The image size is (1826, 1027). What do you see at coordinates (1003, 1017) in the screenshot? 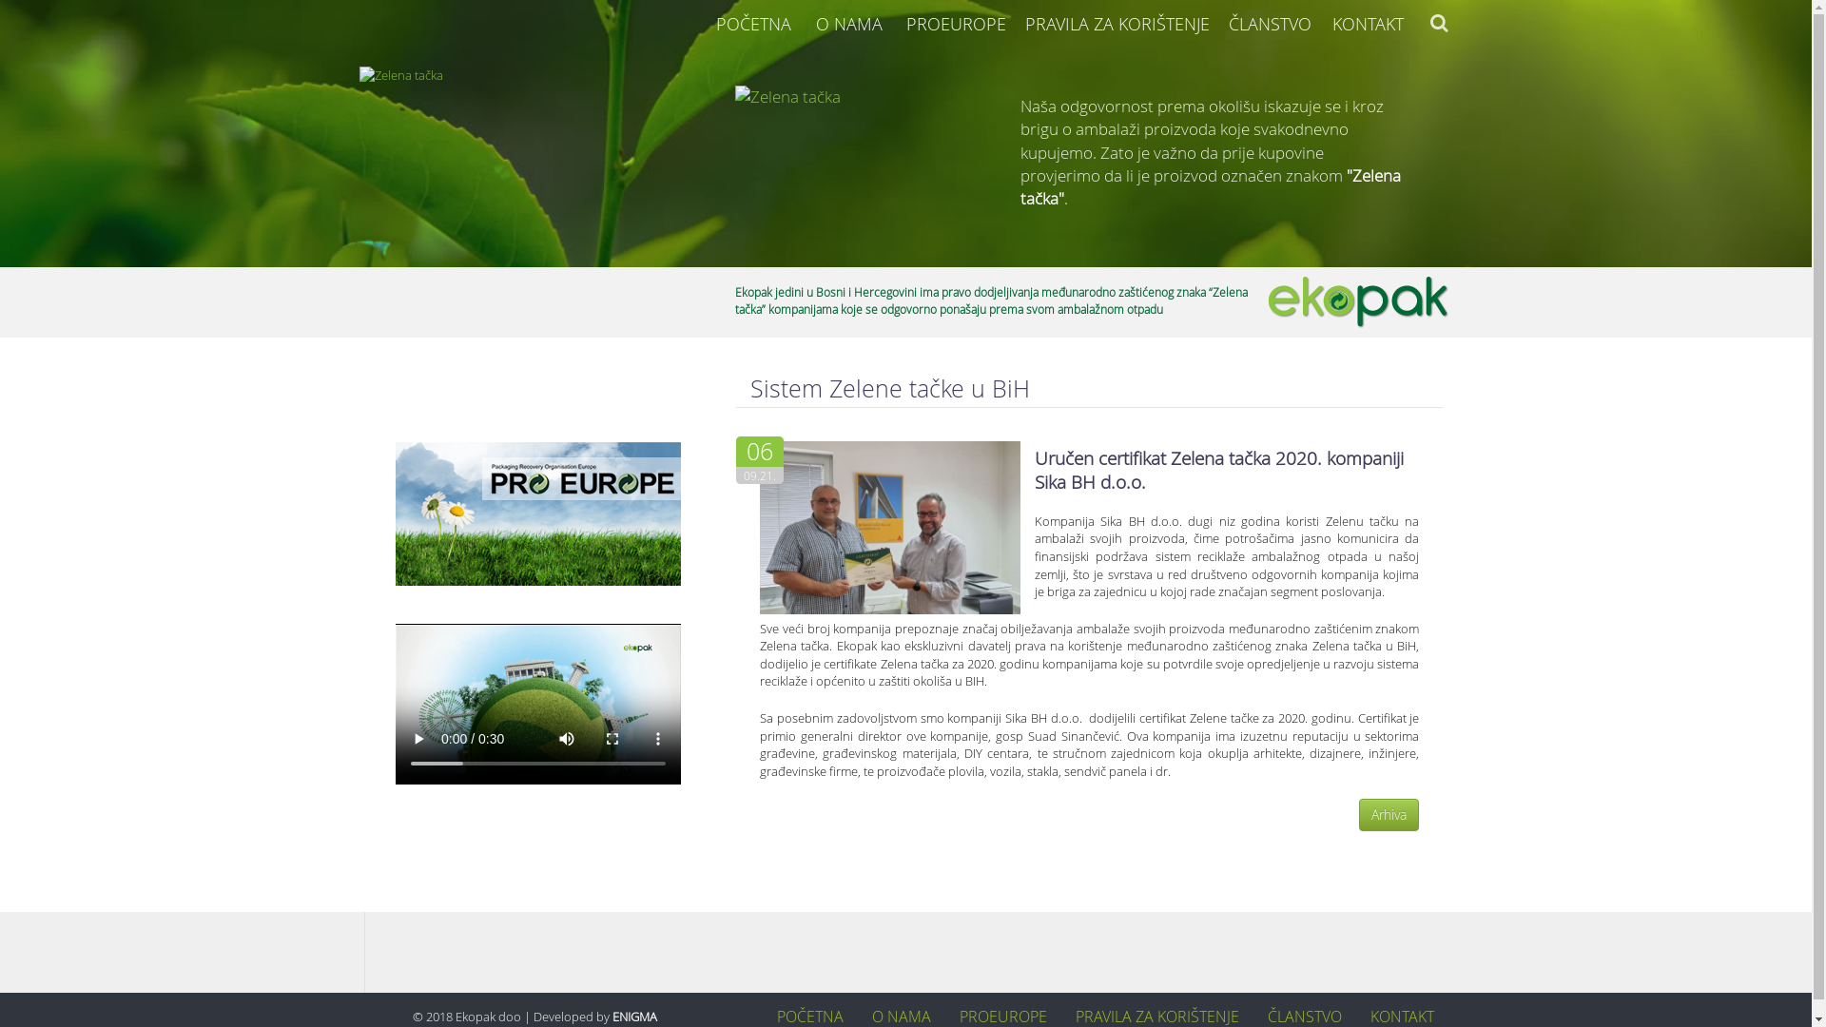
I see `PROEUROPE` at bounding box center [1003, 1017].